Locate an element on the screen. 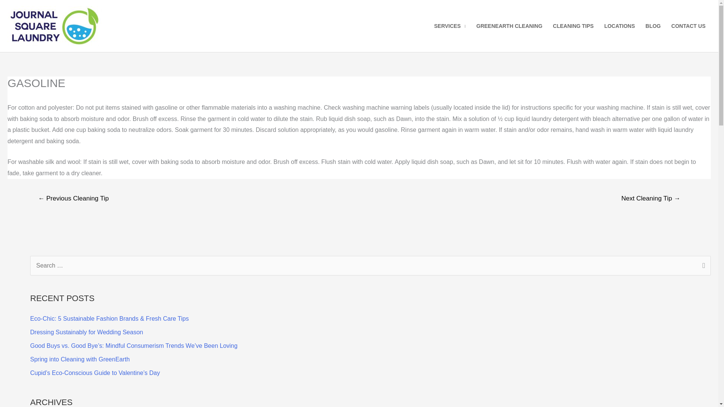 This screenshot has height=407, width=724. Spring into Cleaning with GreenEarth is located at coordinates (80, 360).